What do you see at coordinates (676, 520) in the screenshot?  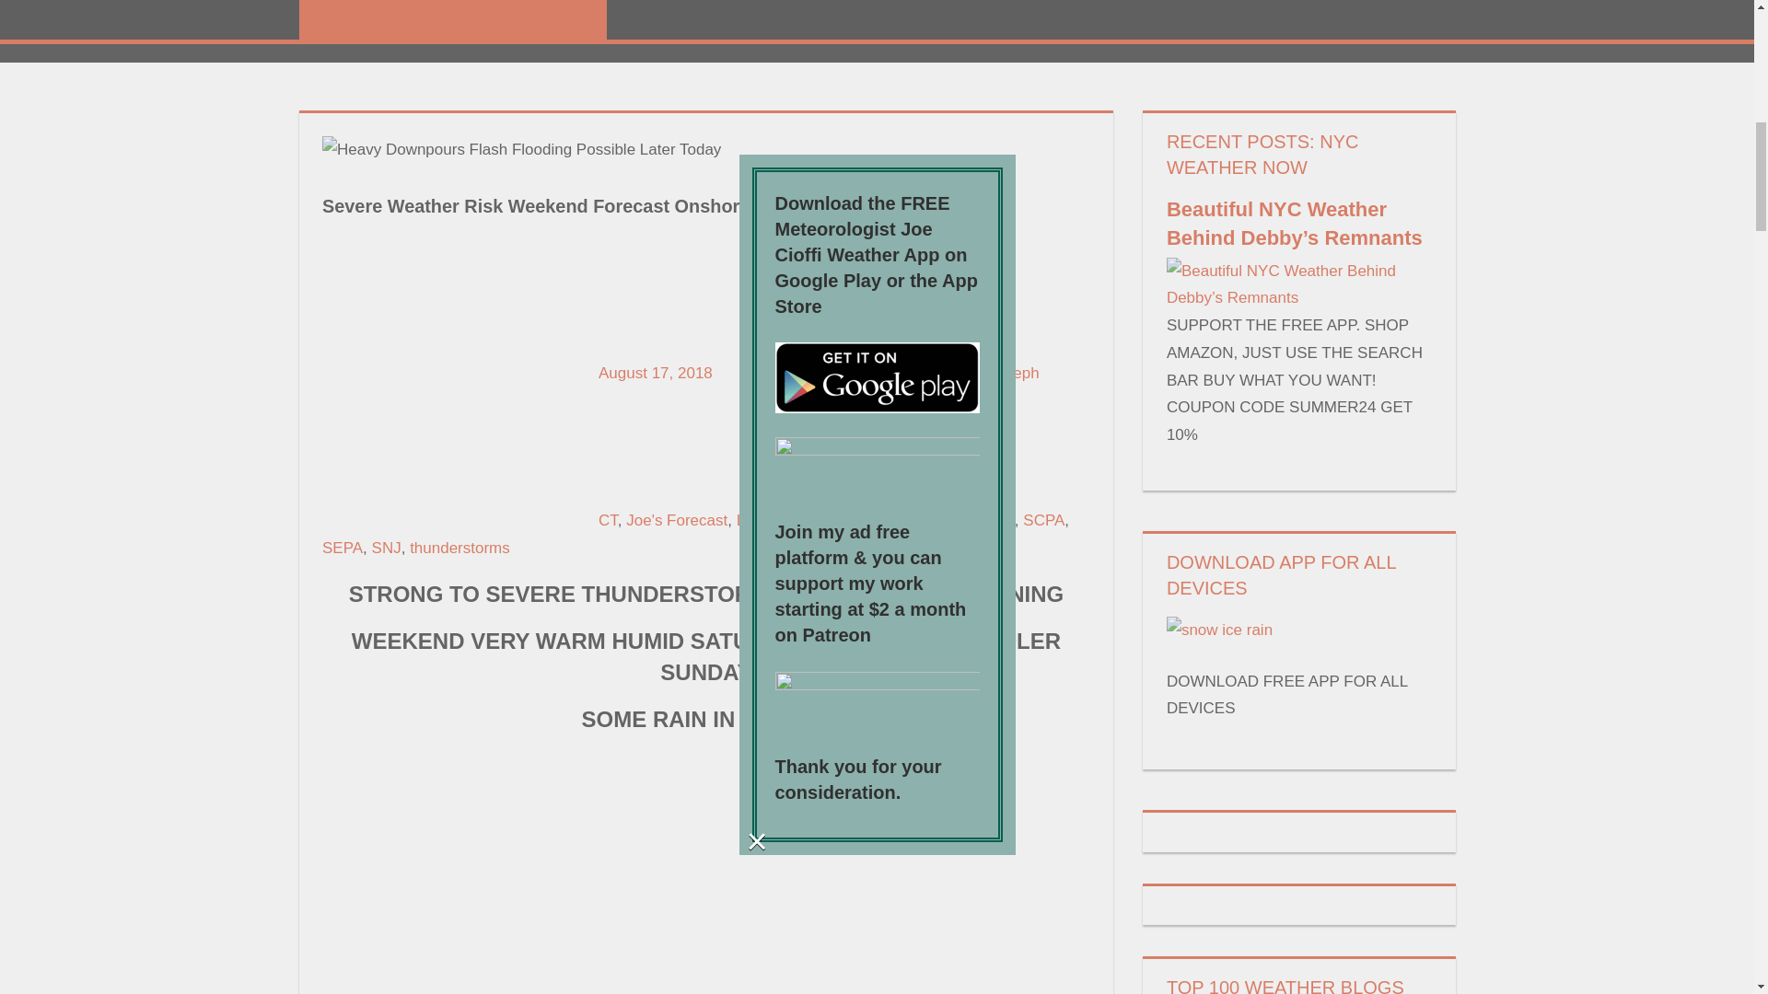 I see `Joe's Forecast` at bounding box center [676, 520].